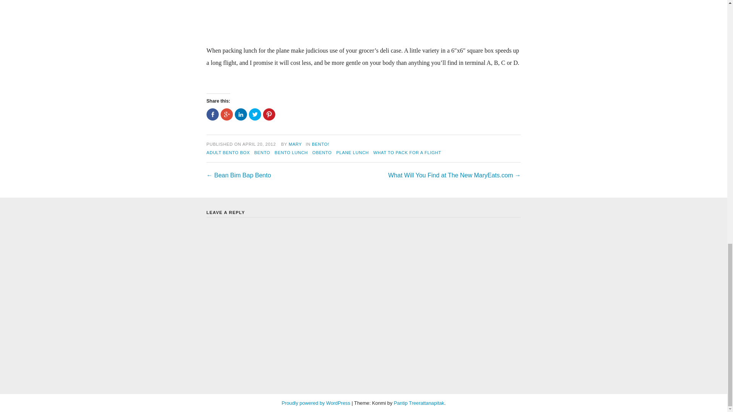  What do you see at coordinates (316, 403) in the screenshot?
I see `Proudly powered by WordPress` at bounding box center [316, 403].